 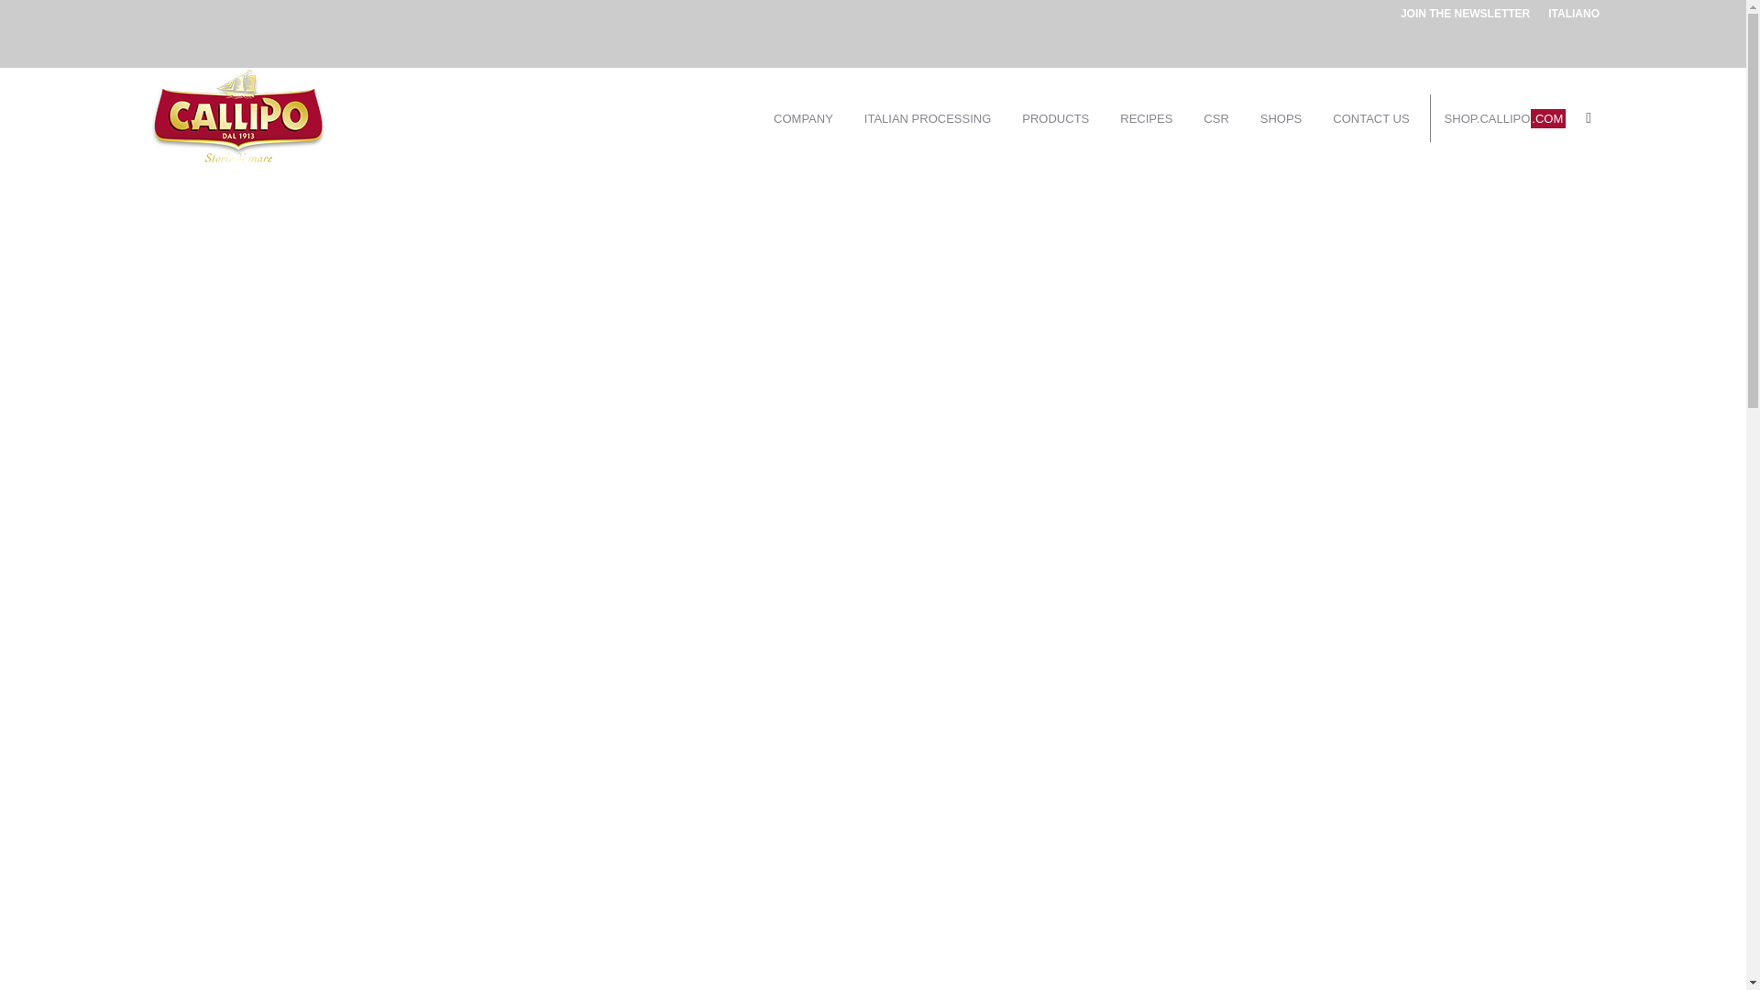 I want to click on RECIPES, so click(x=1146, y=117).